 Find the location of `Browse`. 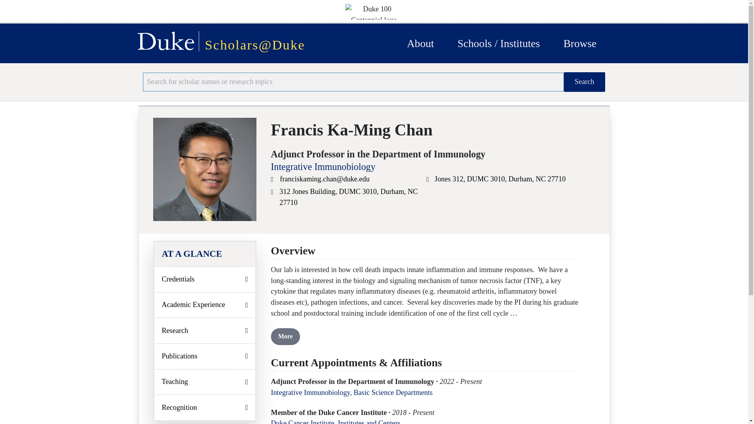

Browse is located at coordinates (580, 43).